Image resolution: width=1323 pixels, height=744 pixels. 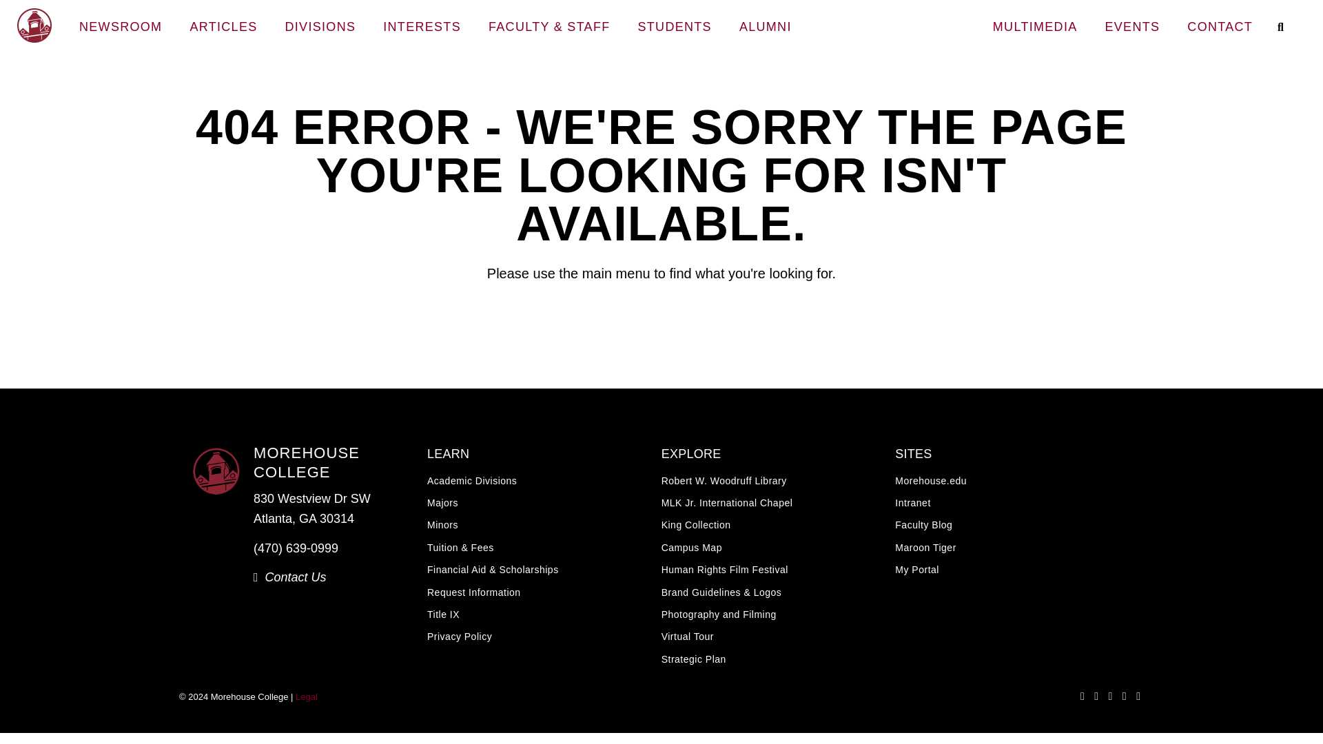 I want to click on ARTICLES, so click(x=223, y=27).